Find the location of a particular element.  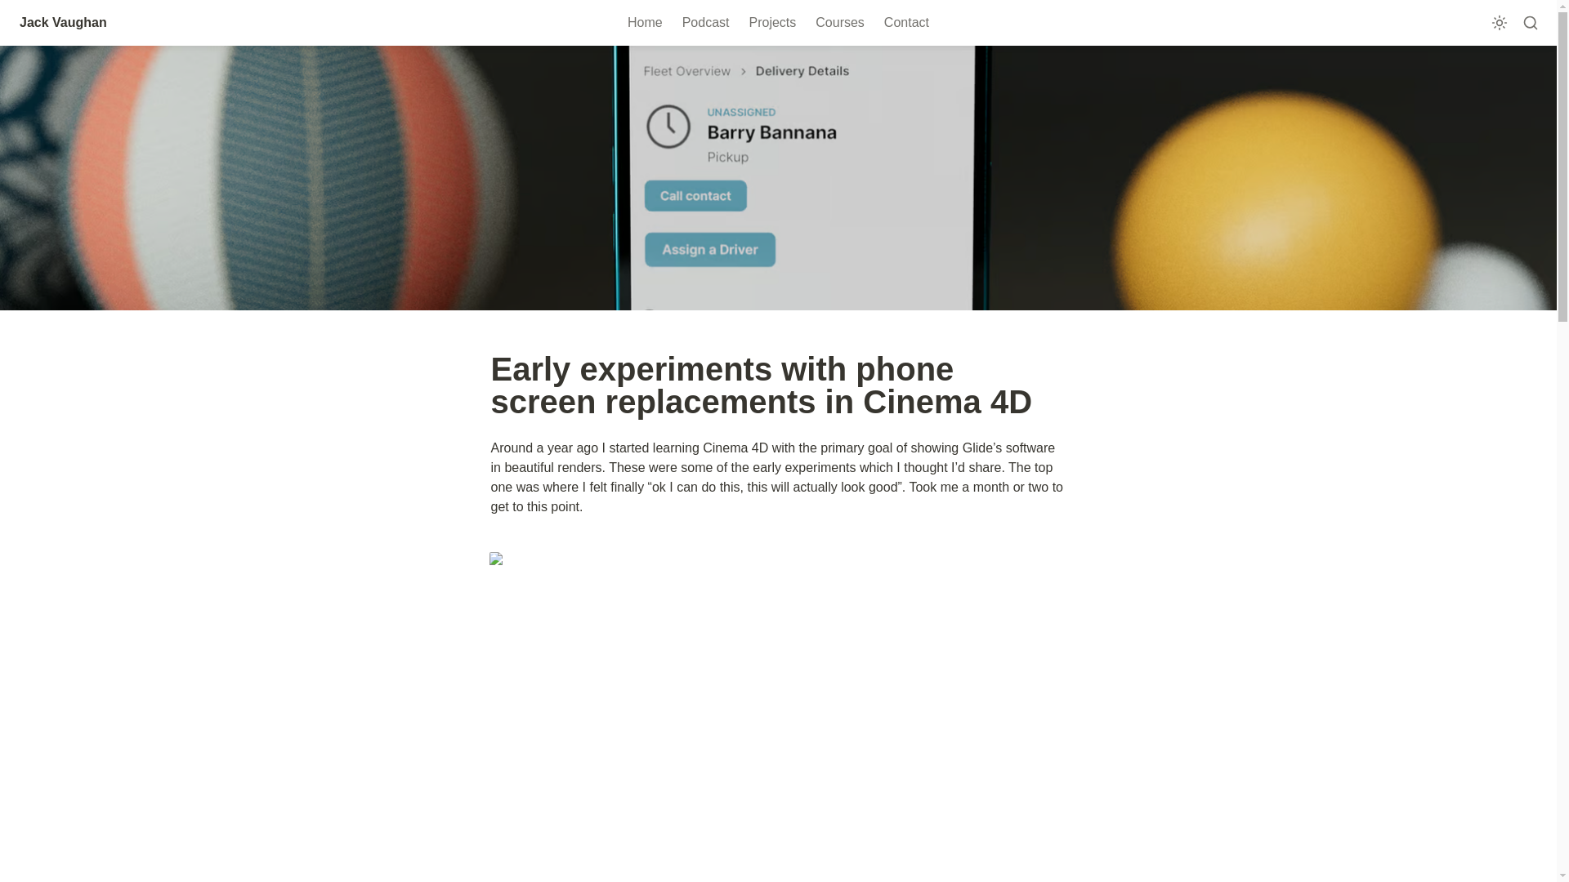

Projects is located at coordinates (772, 23).